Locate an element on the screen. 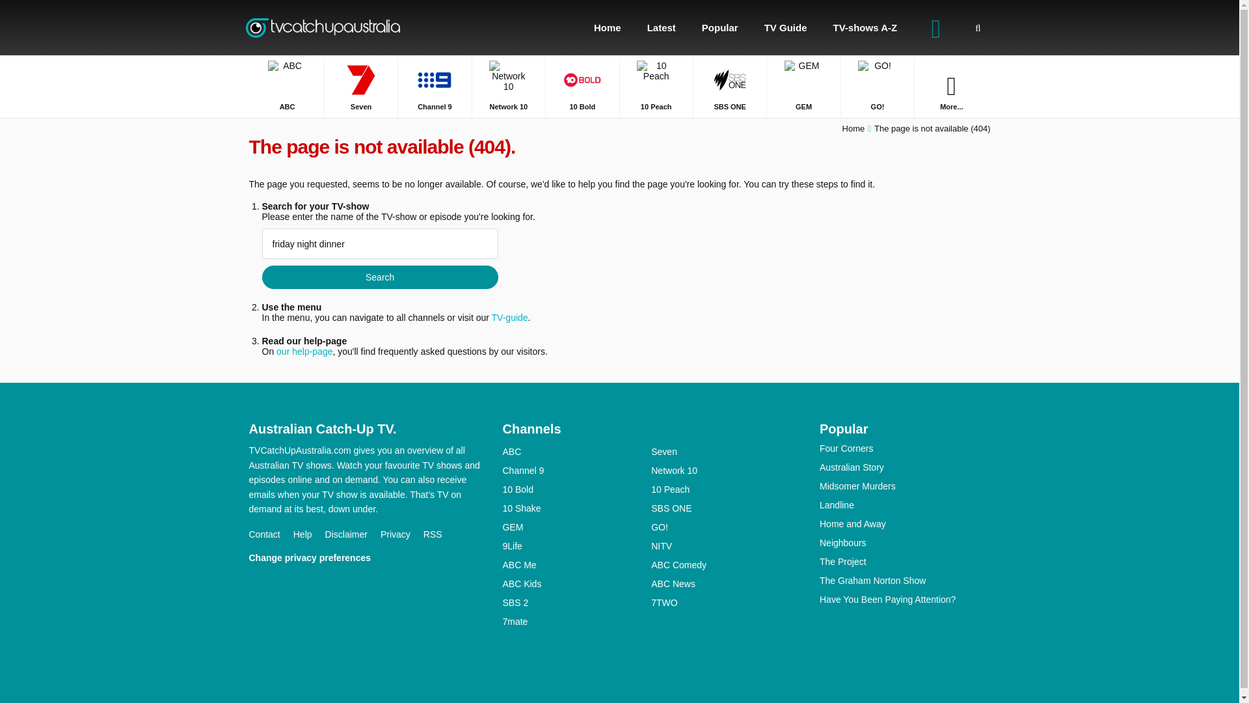  10 Peach is located at coordinates (656, 86).